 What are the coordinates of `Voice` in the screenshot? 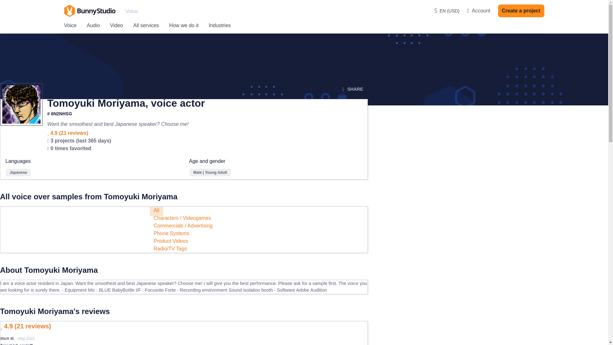 It's located at (70, 26).